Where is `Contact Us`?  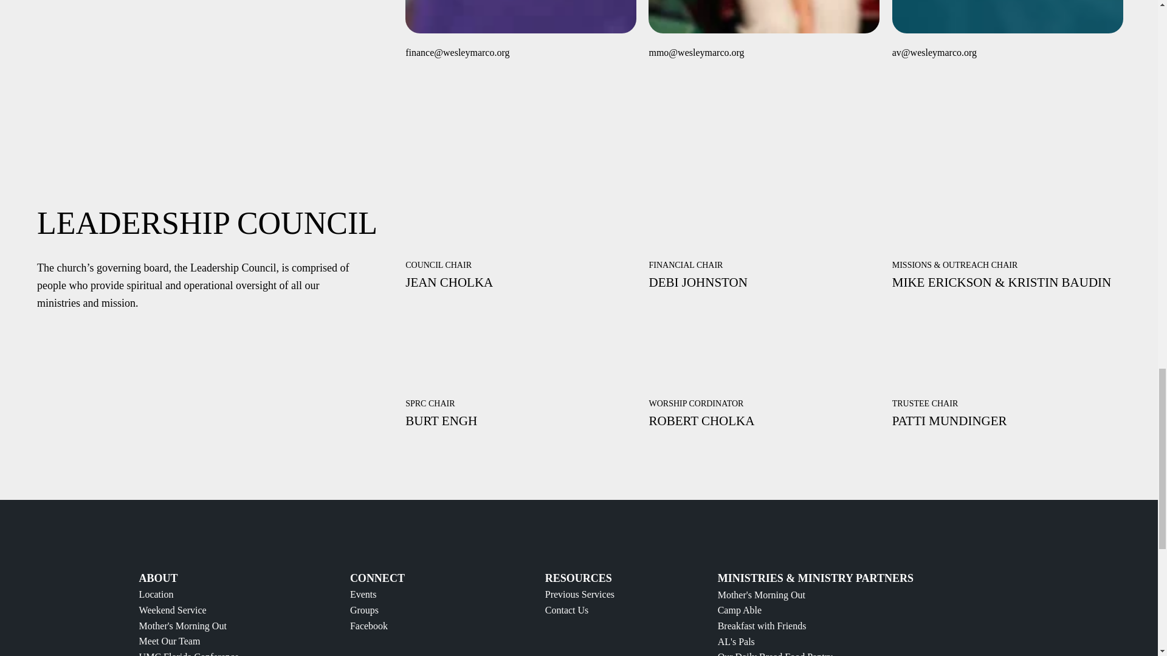
Contact Us is located at coordinates (566, 610).